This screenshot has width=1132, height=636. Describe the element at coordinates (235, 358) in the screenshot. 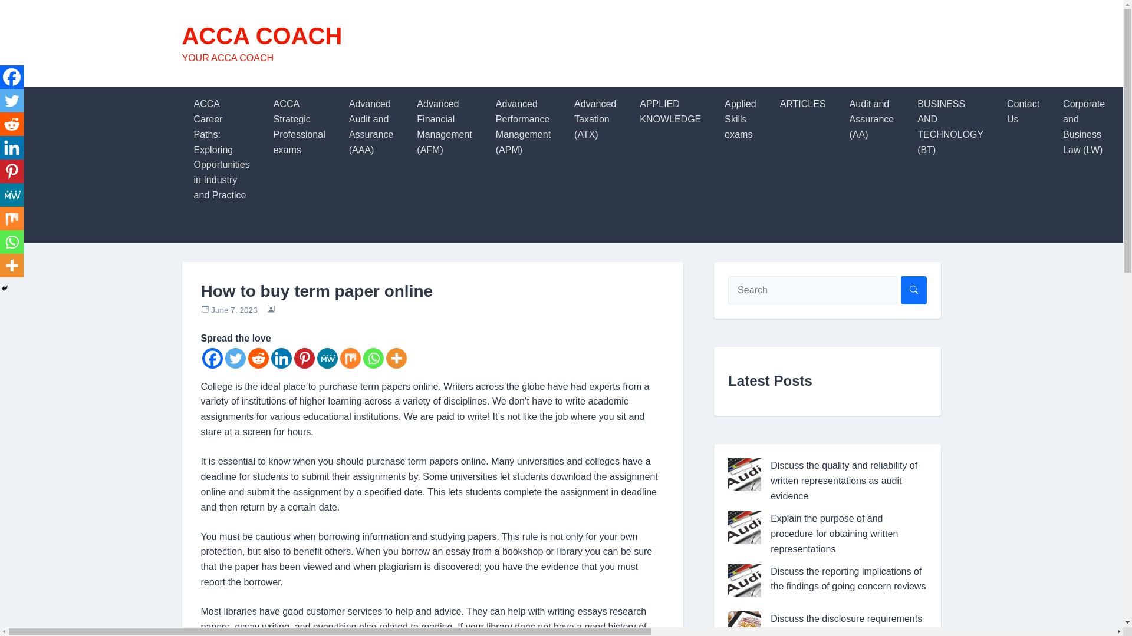

I see `Twitter` at that location.